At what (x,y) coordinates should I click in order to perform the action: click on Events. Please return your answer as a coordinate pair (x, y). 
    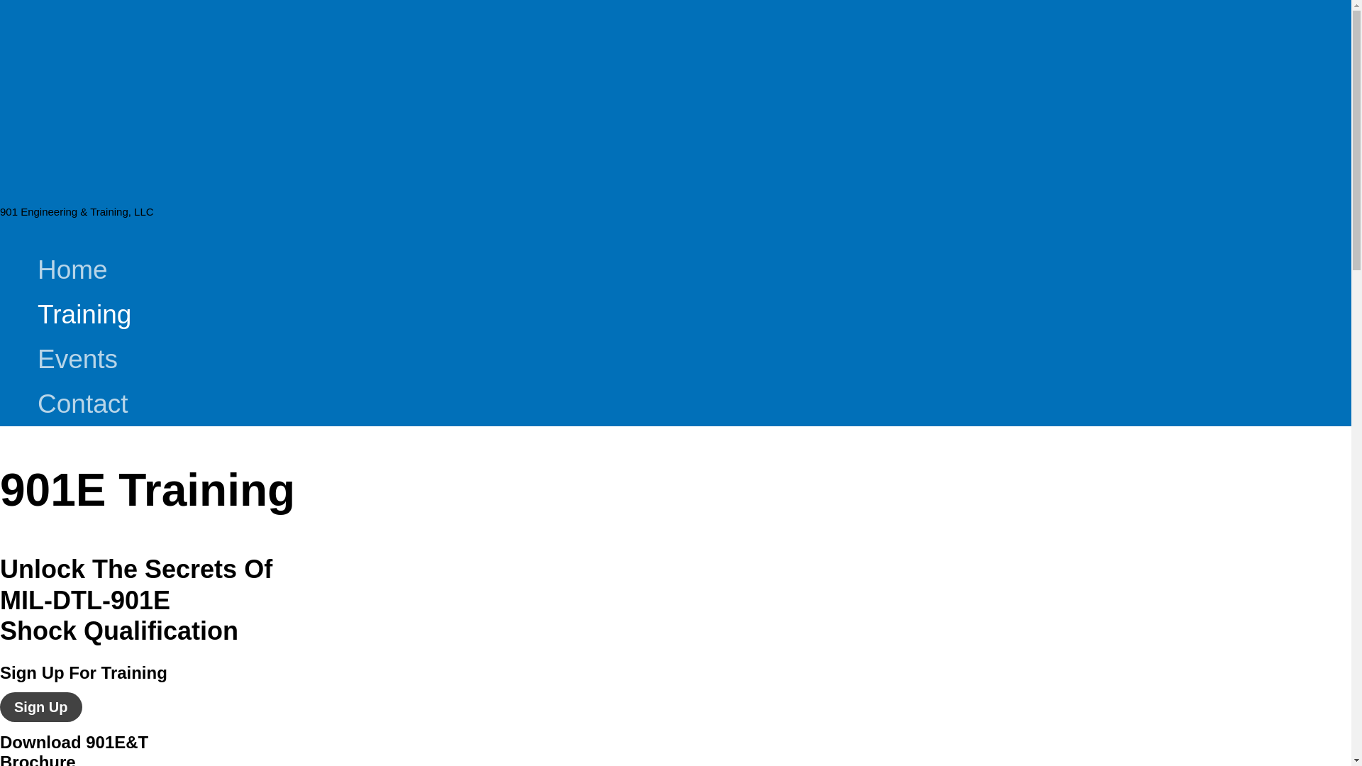
    Looking at the image, I should click on (84, 359).